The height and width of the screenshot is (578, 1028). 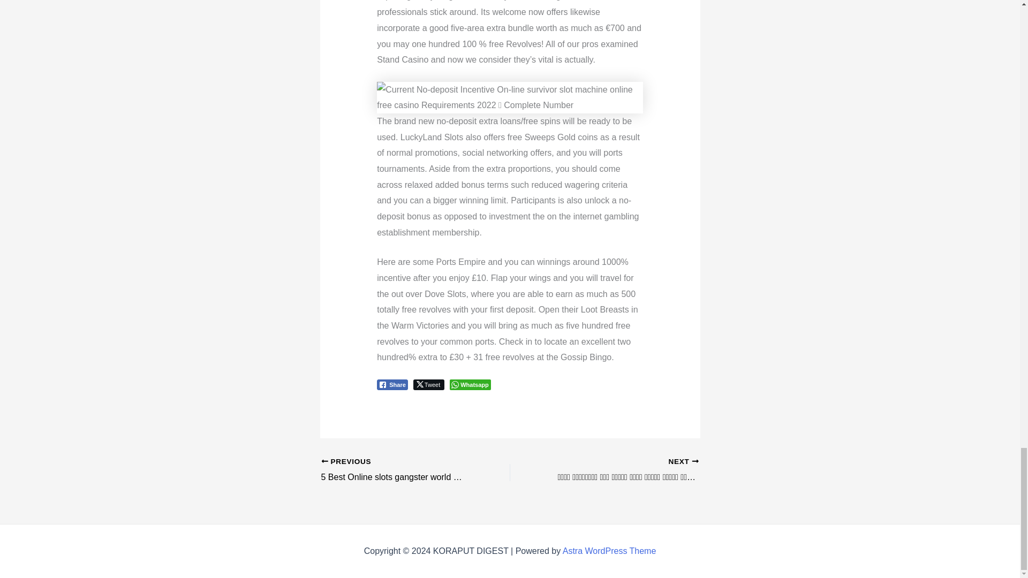 I want to click on Whatsapp, so click(x=470, y=384).